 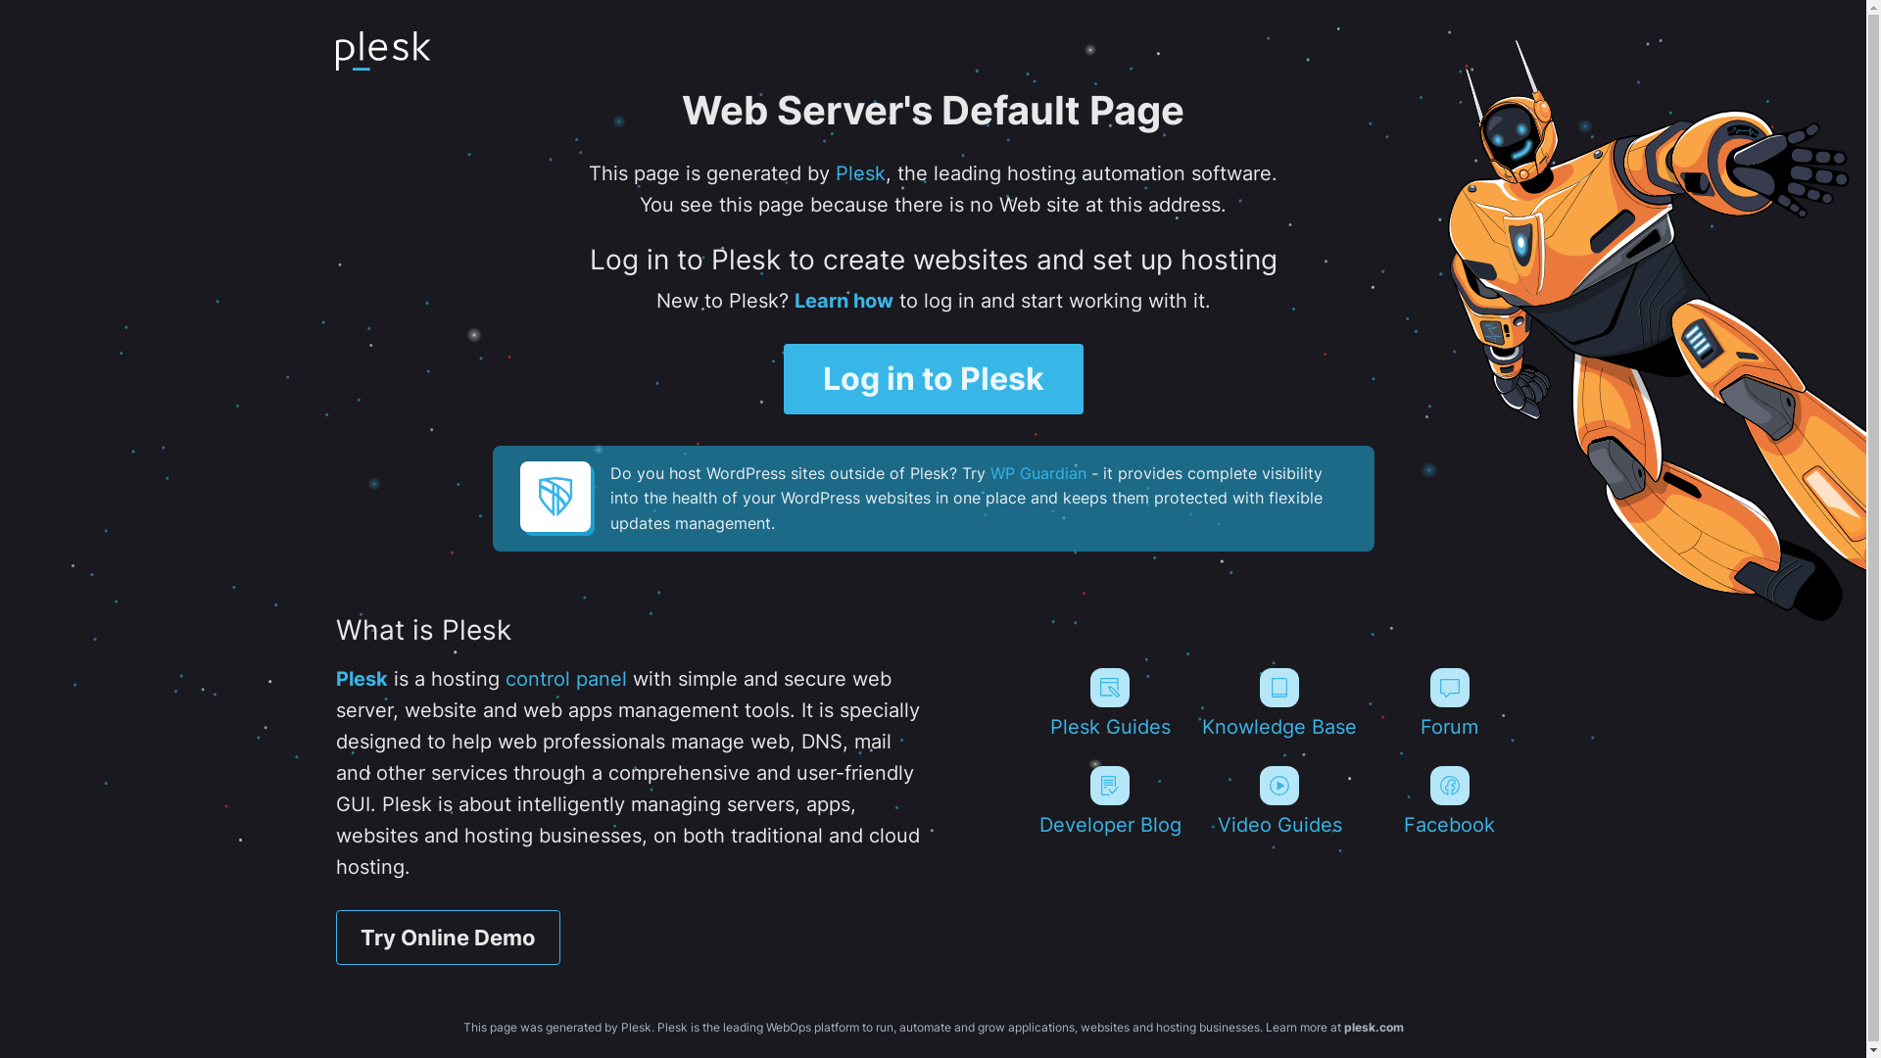 What do you see at coordinates (447, 938) in the screenshot?
I see `Try Online Demo` at bounding box center [447, 938].